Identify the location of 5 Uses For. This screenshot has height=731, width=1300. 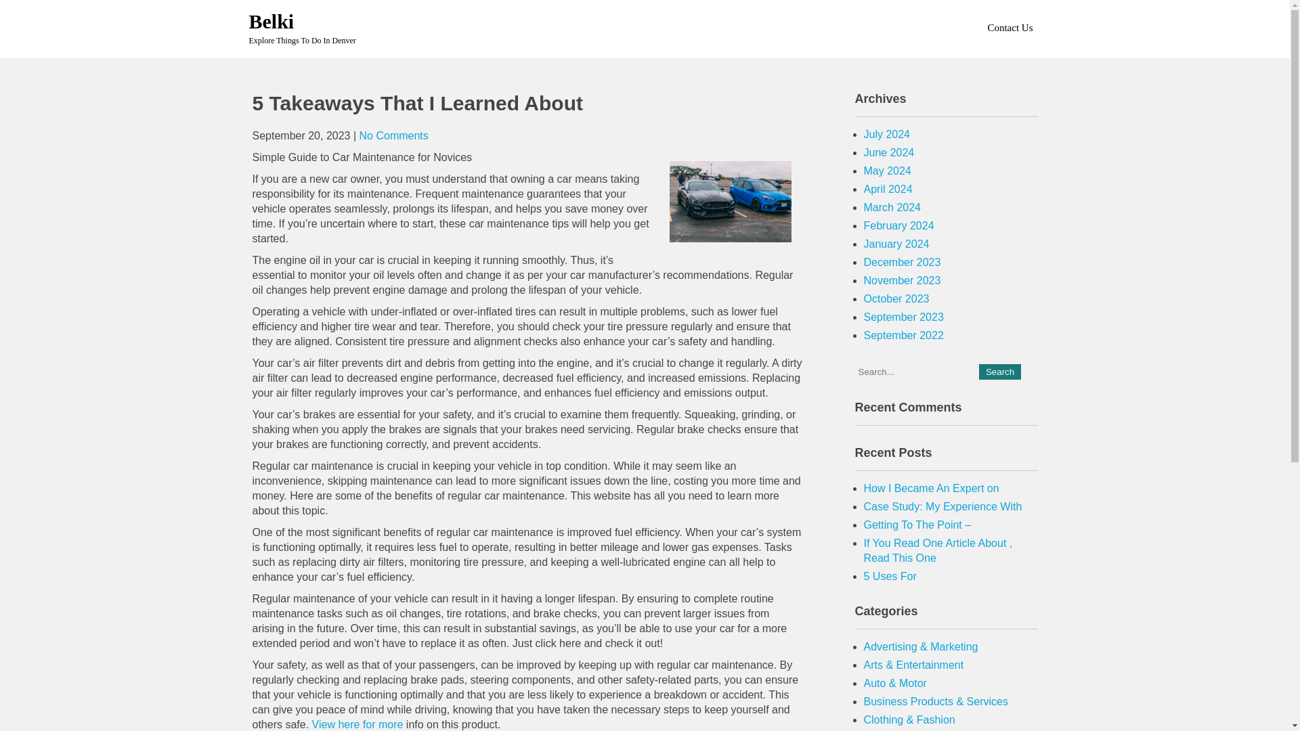
(890, 576).